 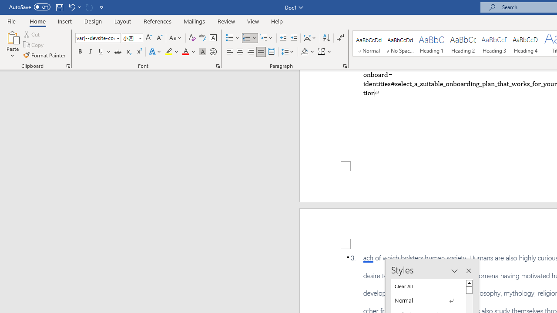 I want to click on Asian Layout, so click(x=310, y=38).